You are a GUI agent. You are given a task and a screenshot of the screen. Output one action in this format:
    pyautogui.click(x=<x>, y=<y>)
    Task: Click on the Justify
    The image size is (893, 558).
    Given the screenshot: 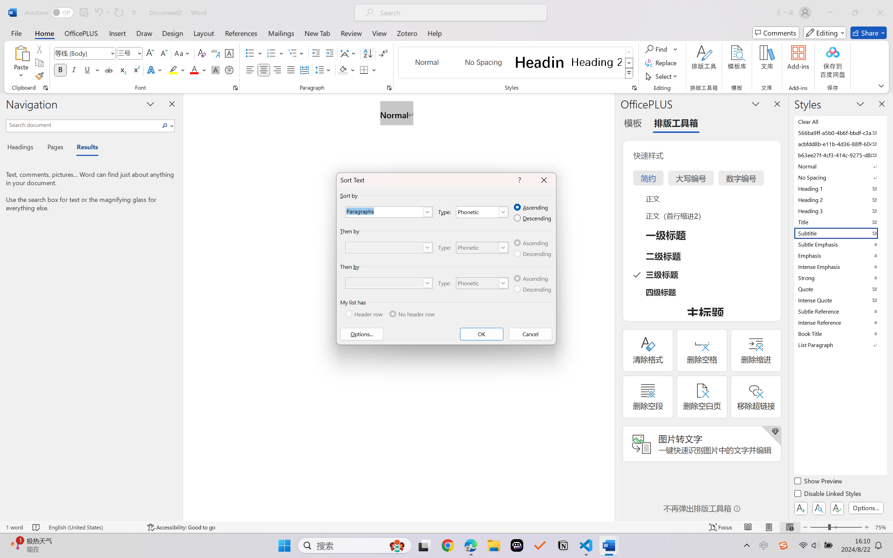 What is the action you would take?
    pyautogui.click(x=291, y=70)
    